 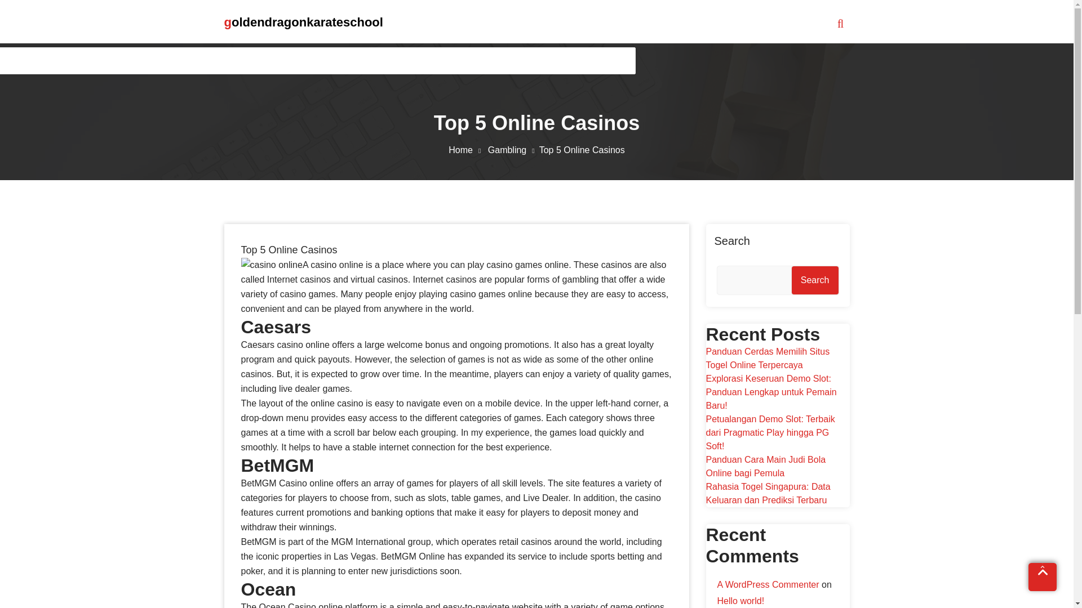 I want to click on Home, so click(x=467, y=150).